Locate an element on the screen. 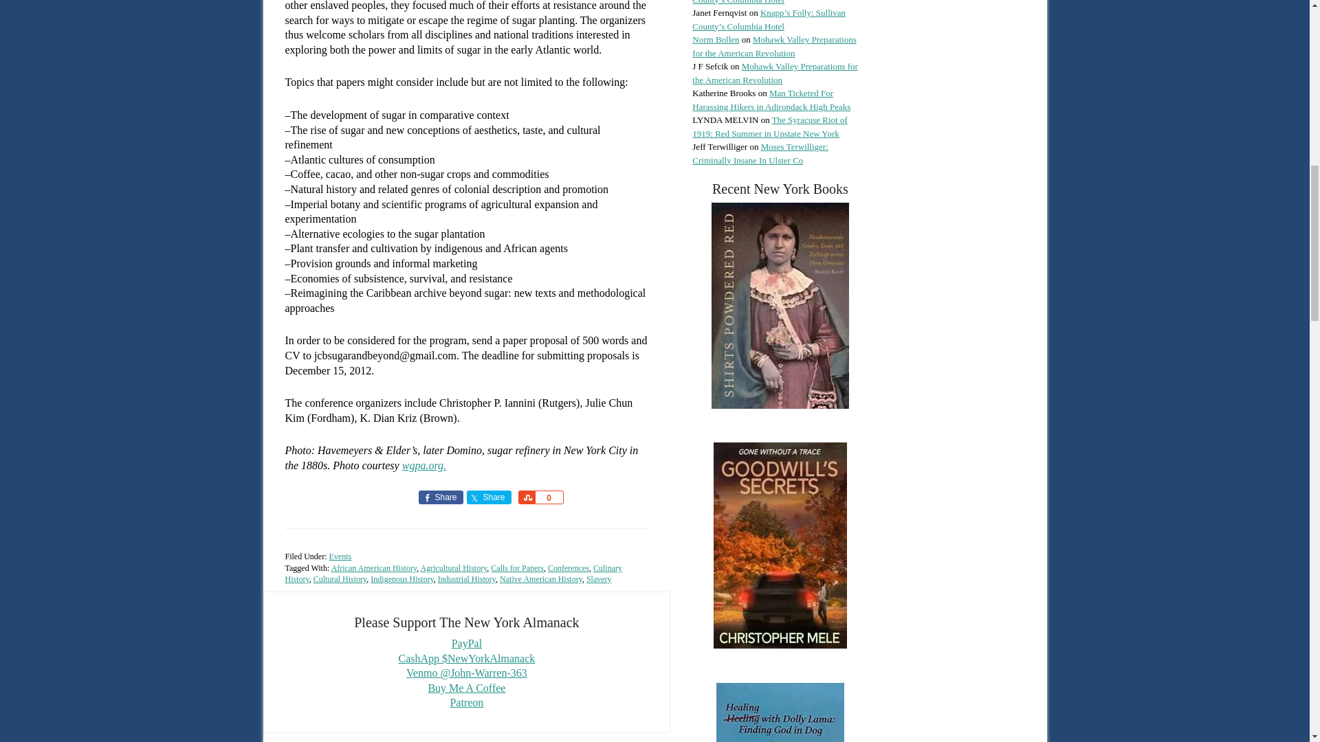  Share is located at coordinates (527, 497).